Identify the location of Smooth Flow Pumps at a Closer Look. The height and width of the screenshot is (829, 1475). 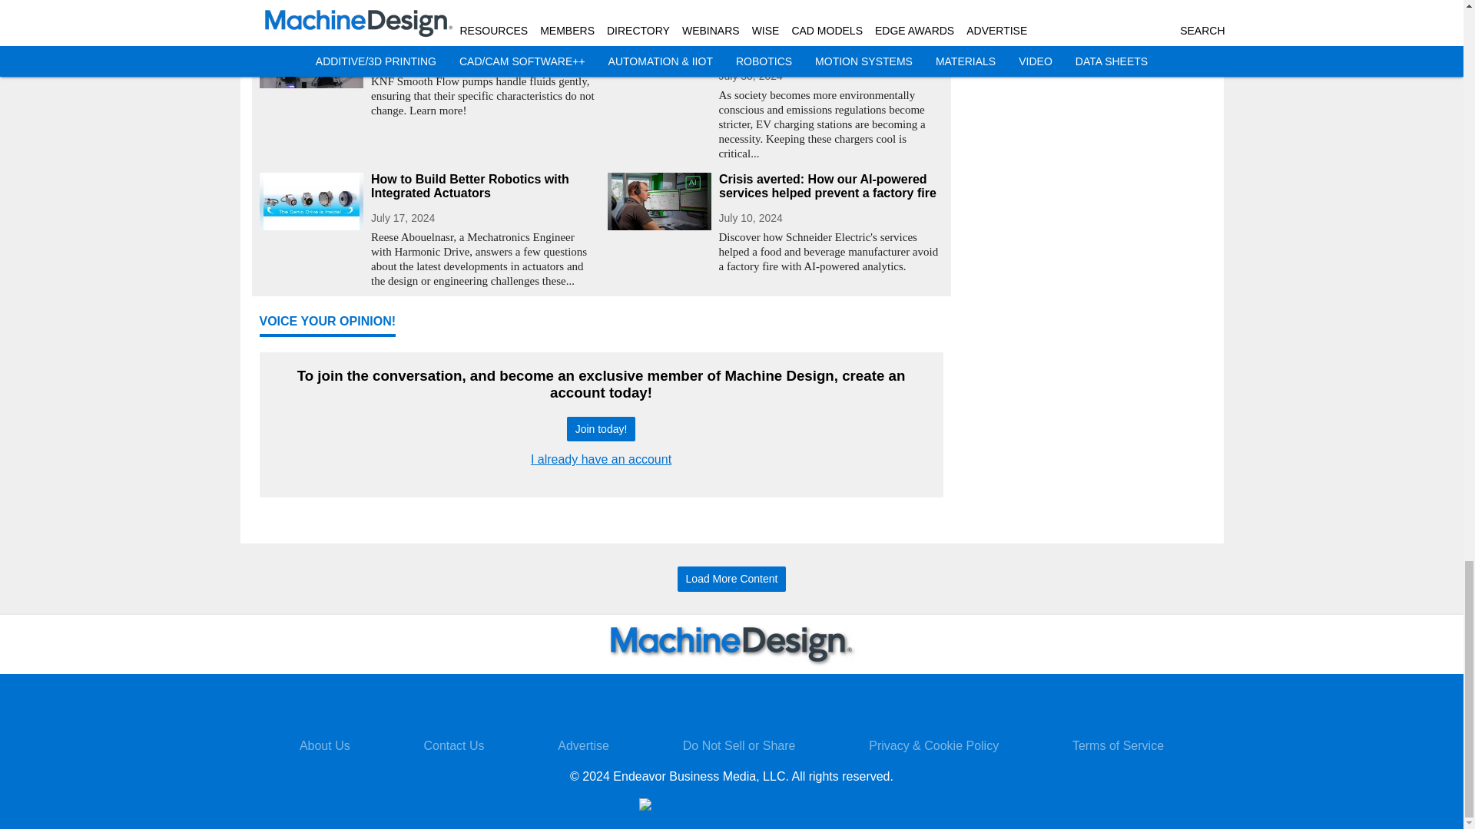
(482, 37).